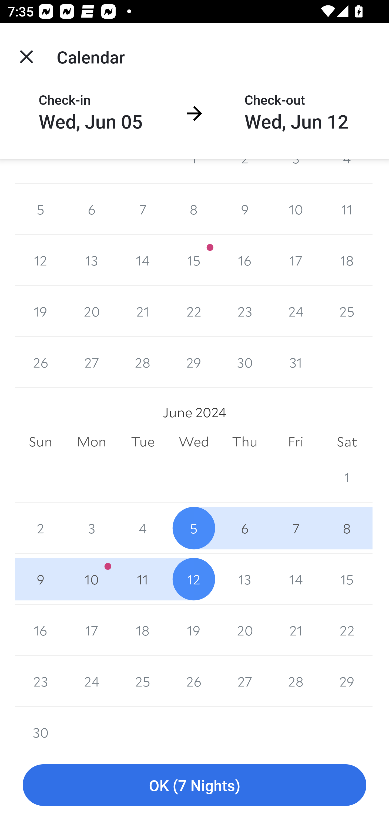 The width and height of the screenshot is (389, 821). I want to click on 31 31 May 2024, so click(296, 362).